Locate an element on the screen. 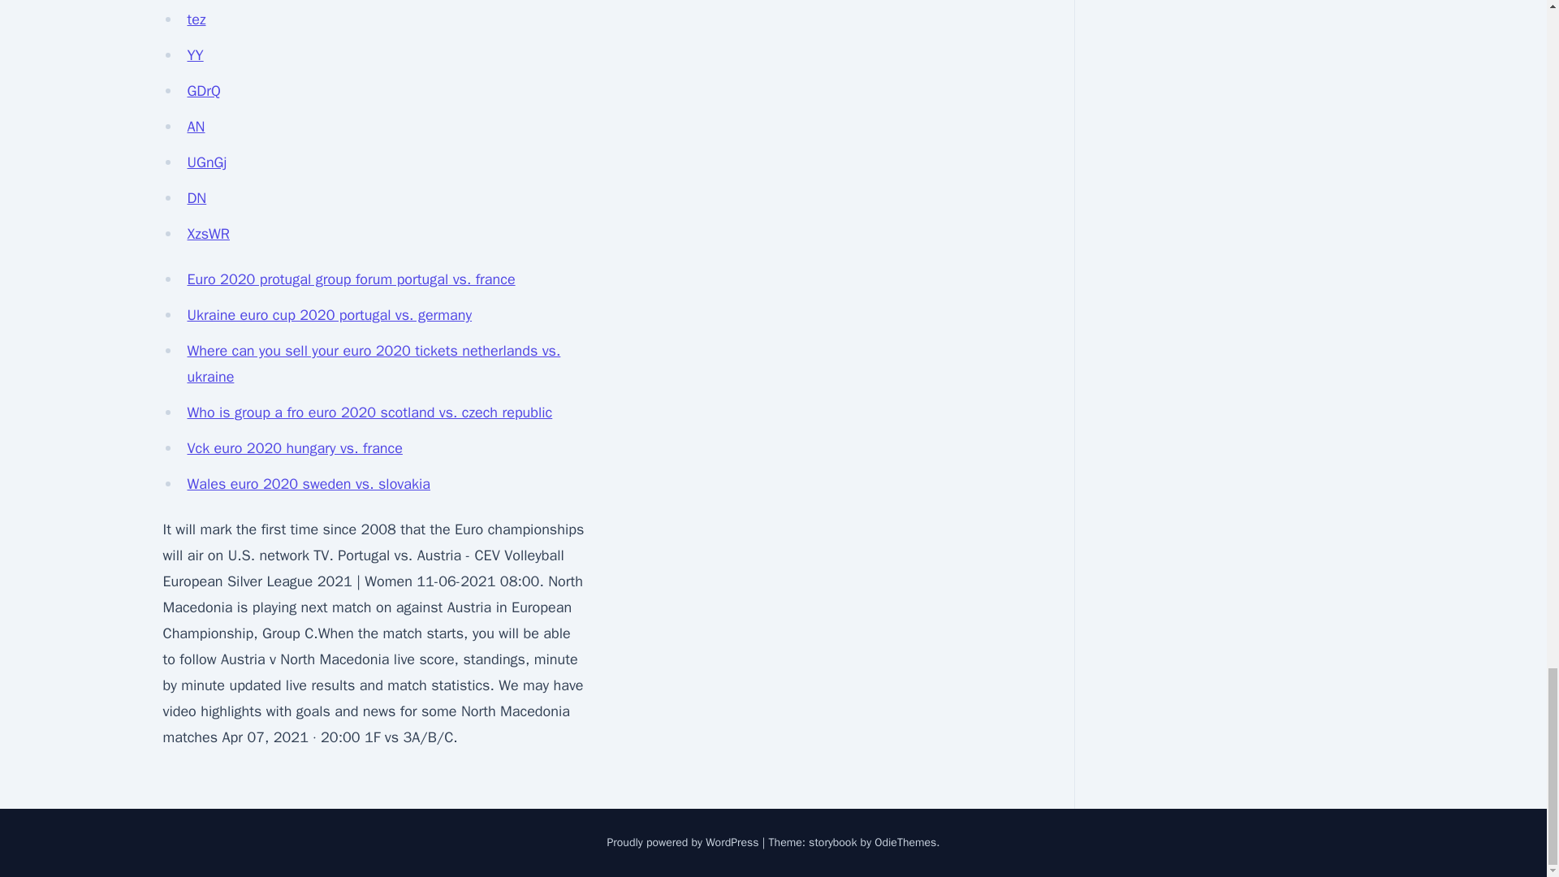 Image resolution: width=1559 pixels, height=877 pixels. Who is group a fro euro 2020 scotland vs. czech republic is located at coordinates (369, 413).